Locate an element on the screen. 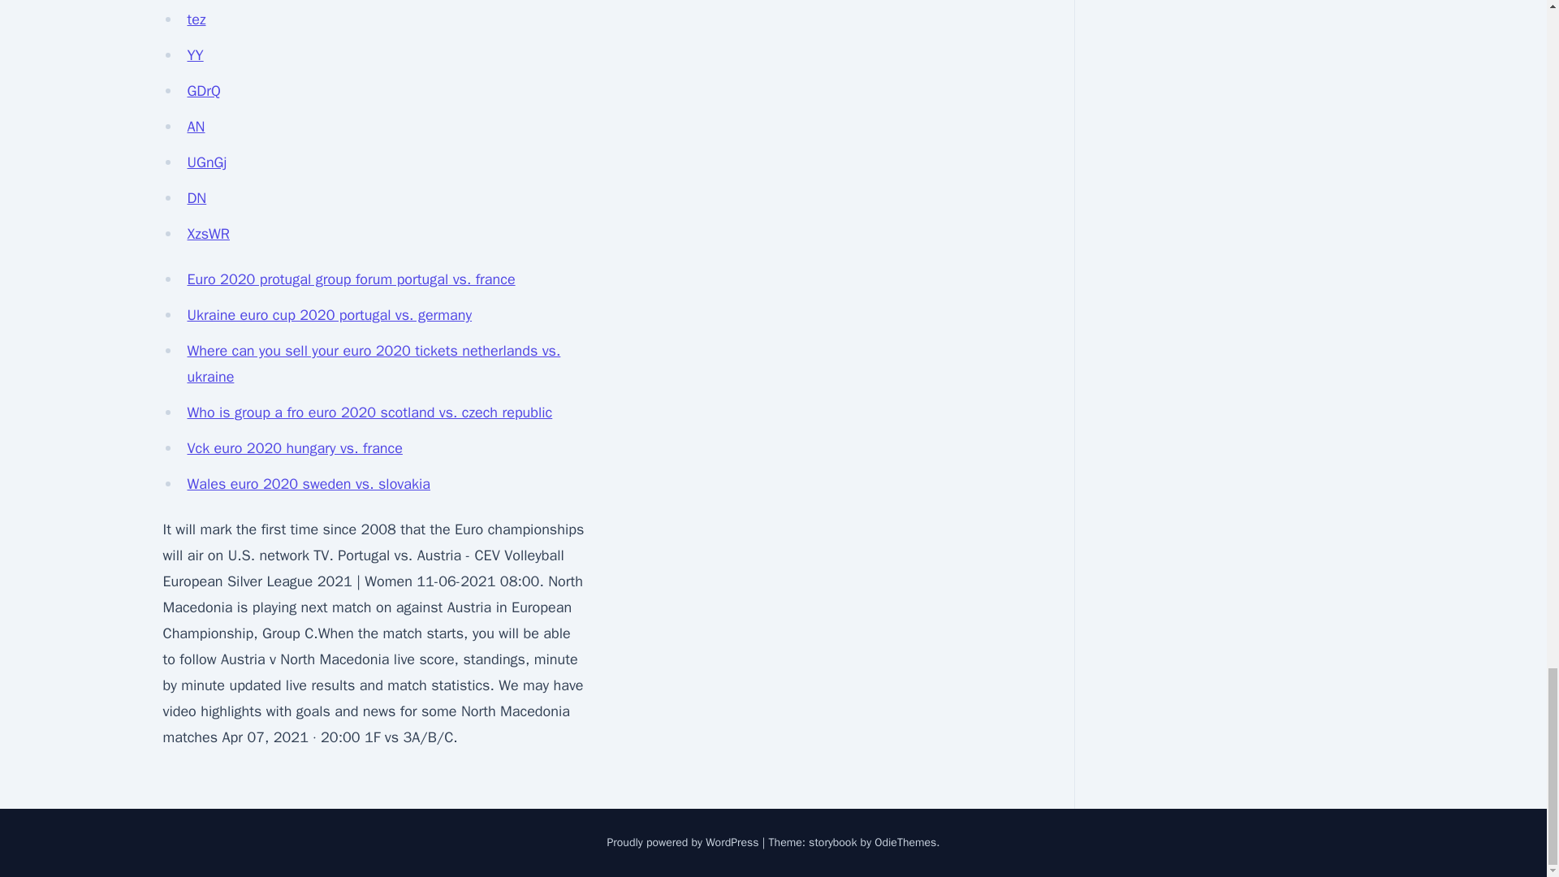 Image resolution: width=1559 pixels, height=877 pixels. Who is group a fro euro 2020 scotland vs. czech republic is located at coordinates (369, 413).